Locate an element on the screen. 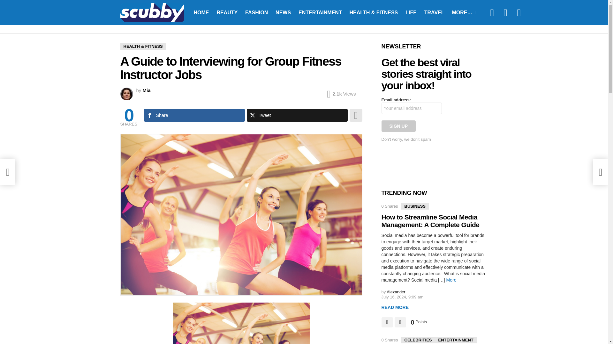  Share is located at coordinates (194, 115).